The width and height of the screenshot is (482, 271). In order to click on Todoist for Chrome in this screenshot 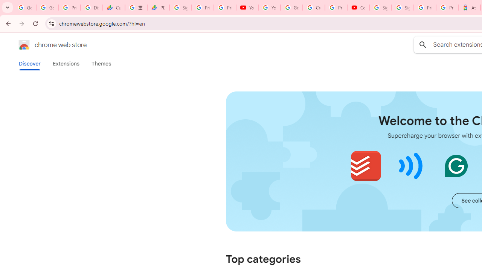, I will do `click(366, 166)`.